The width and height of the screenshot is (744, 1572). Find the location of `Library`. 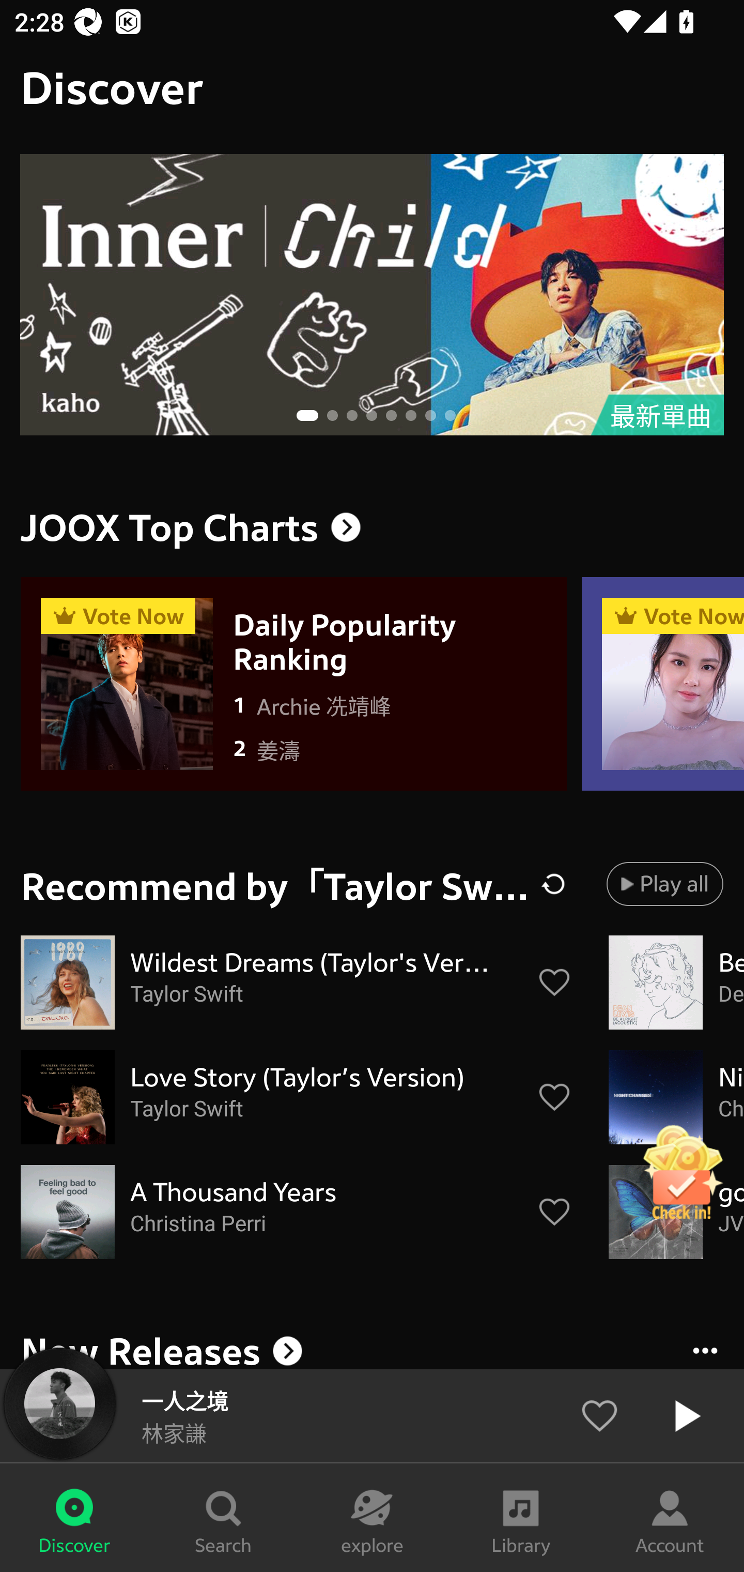

Library is located at coordinates (521, 1518).